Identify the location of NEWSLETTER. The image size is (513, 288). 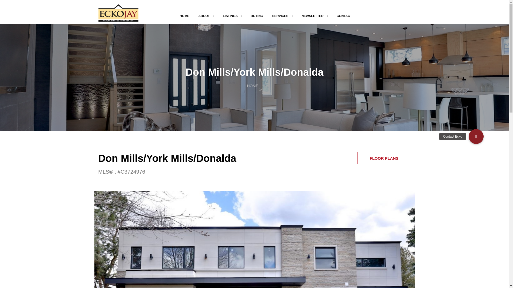
(313, 16).